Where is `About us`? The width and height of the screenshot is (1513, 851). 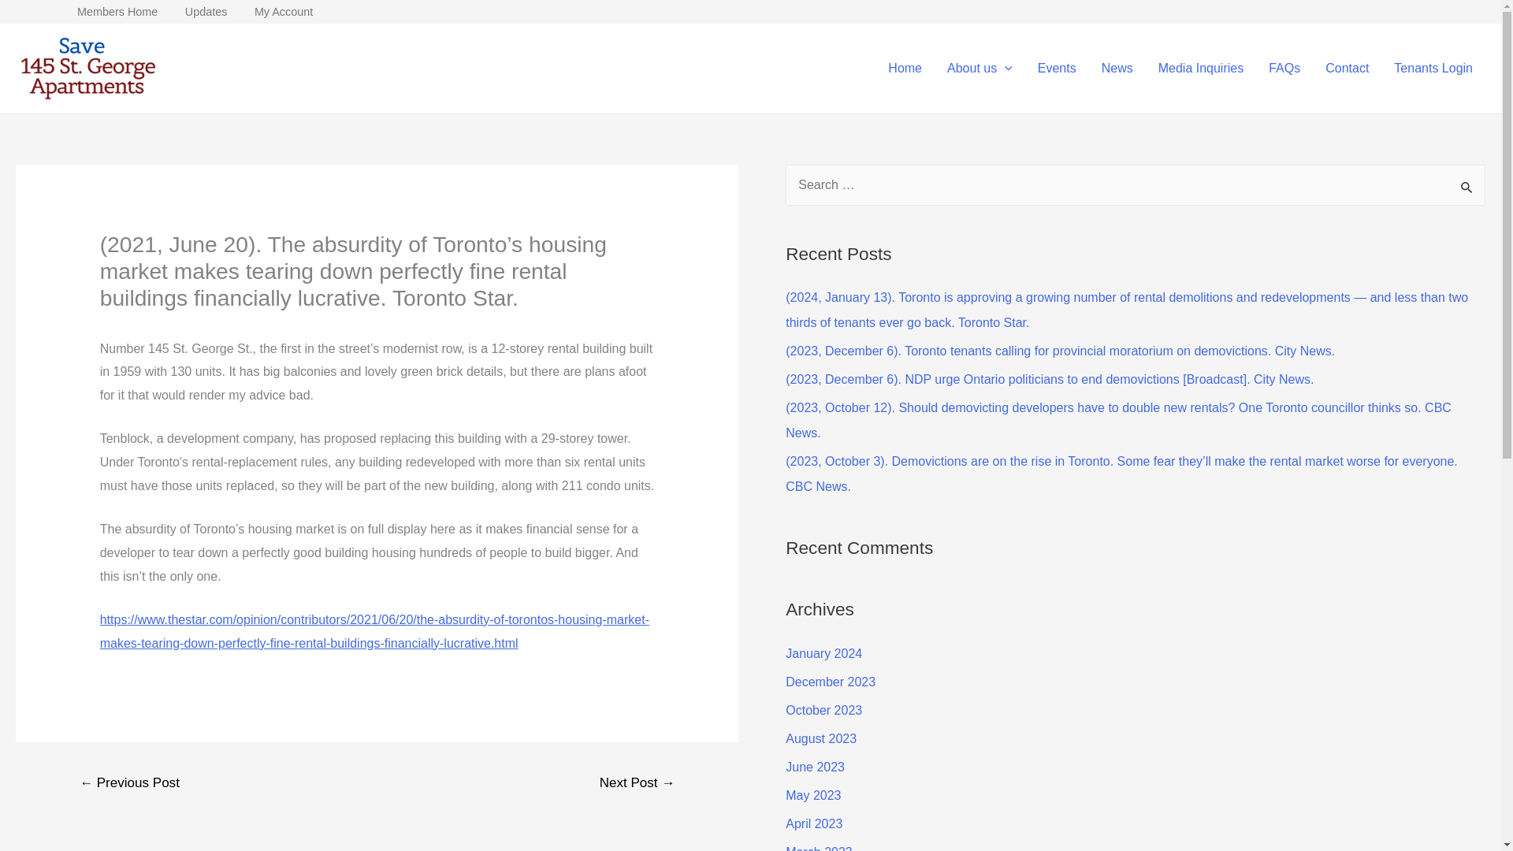
About us is located at coordinates (980, 68).